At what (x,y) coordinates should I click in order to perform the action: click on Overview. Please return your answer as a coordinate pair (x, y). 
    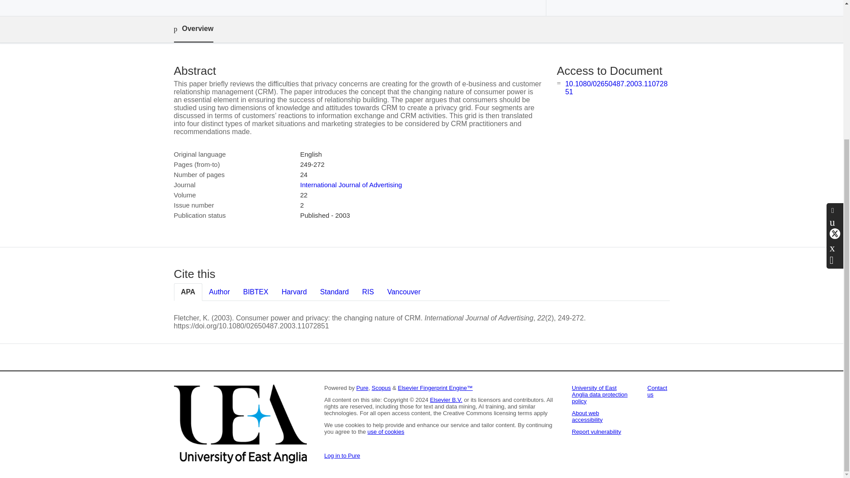
    Looking at the image, I should click on (193, 29).